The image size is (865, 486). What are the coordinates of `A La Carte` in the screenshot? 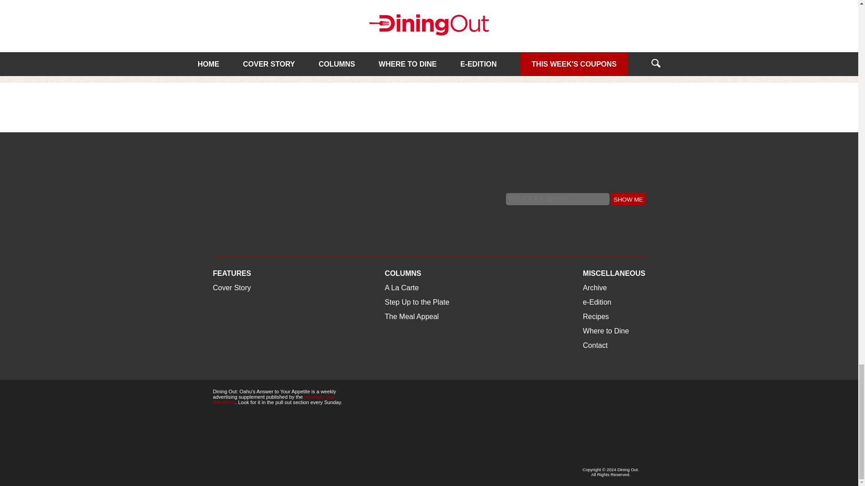 It's located at (230, 22).